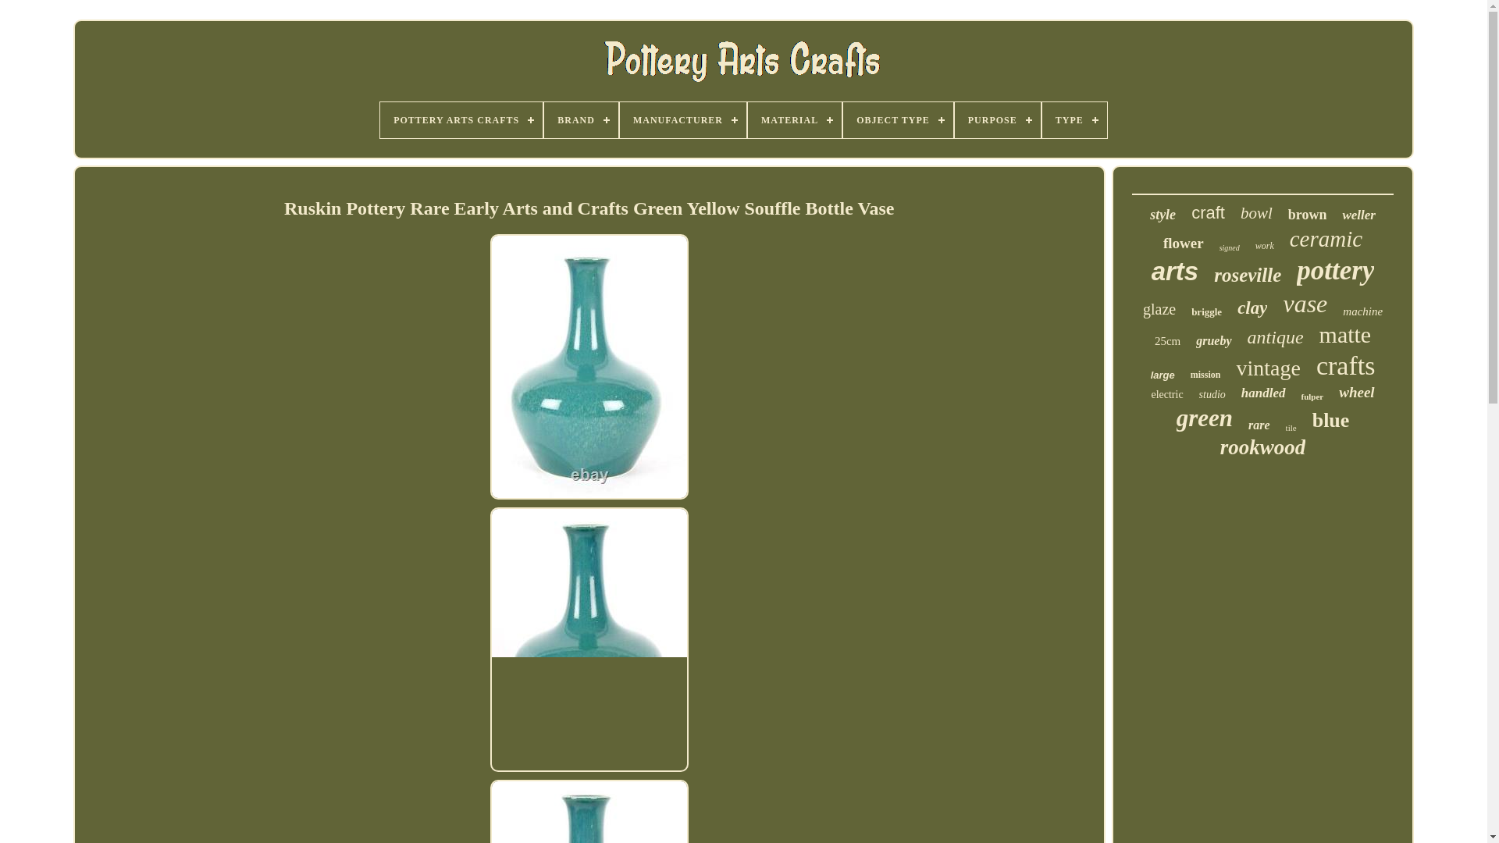 This screenshot has width=1499, height=843. Describe the element at coordinates (683, 120) in the screenshot. I see `MANUFACTURER` at that location.